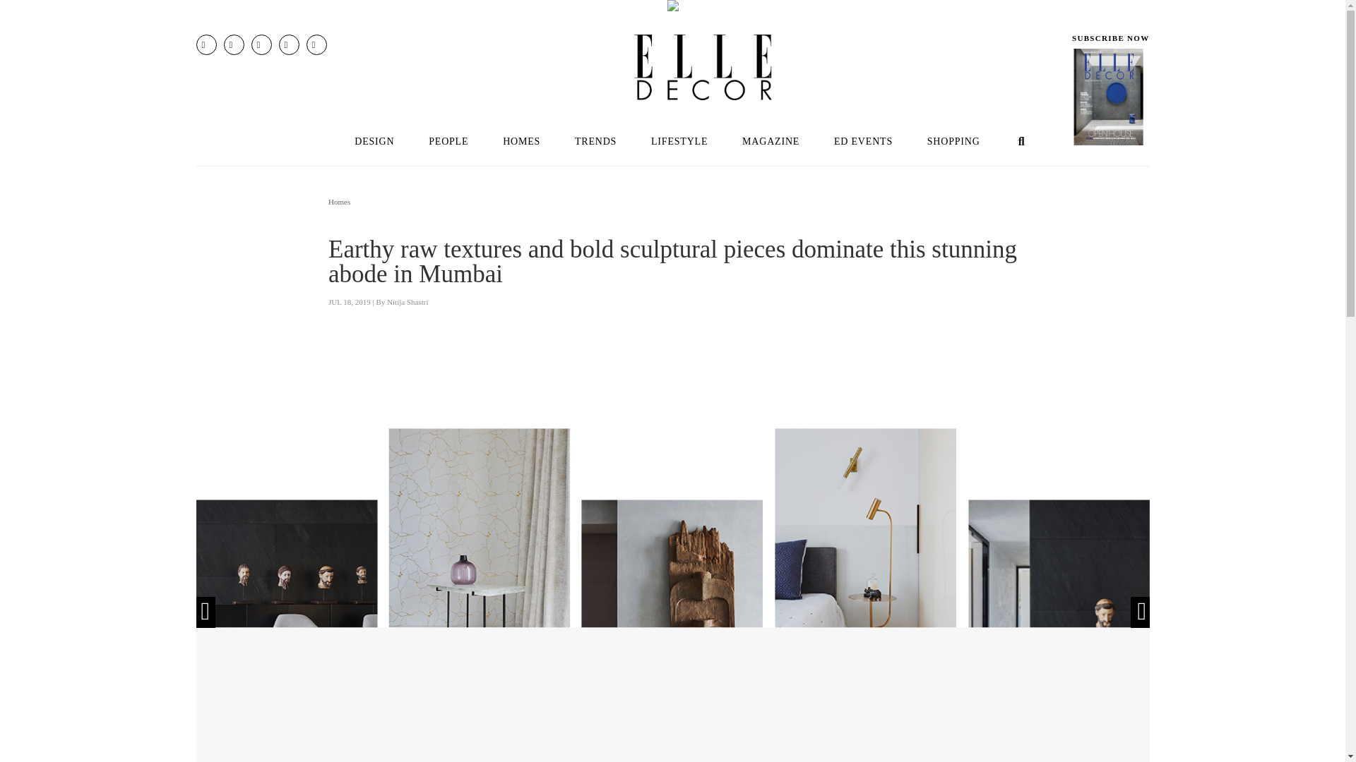 Image resolution: width=1356 pixels, height=762 pixels. Describe the element at coordinates (863, 141) in the screenshot. I see `ED EVENTS` at that location.